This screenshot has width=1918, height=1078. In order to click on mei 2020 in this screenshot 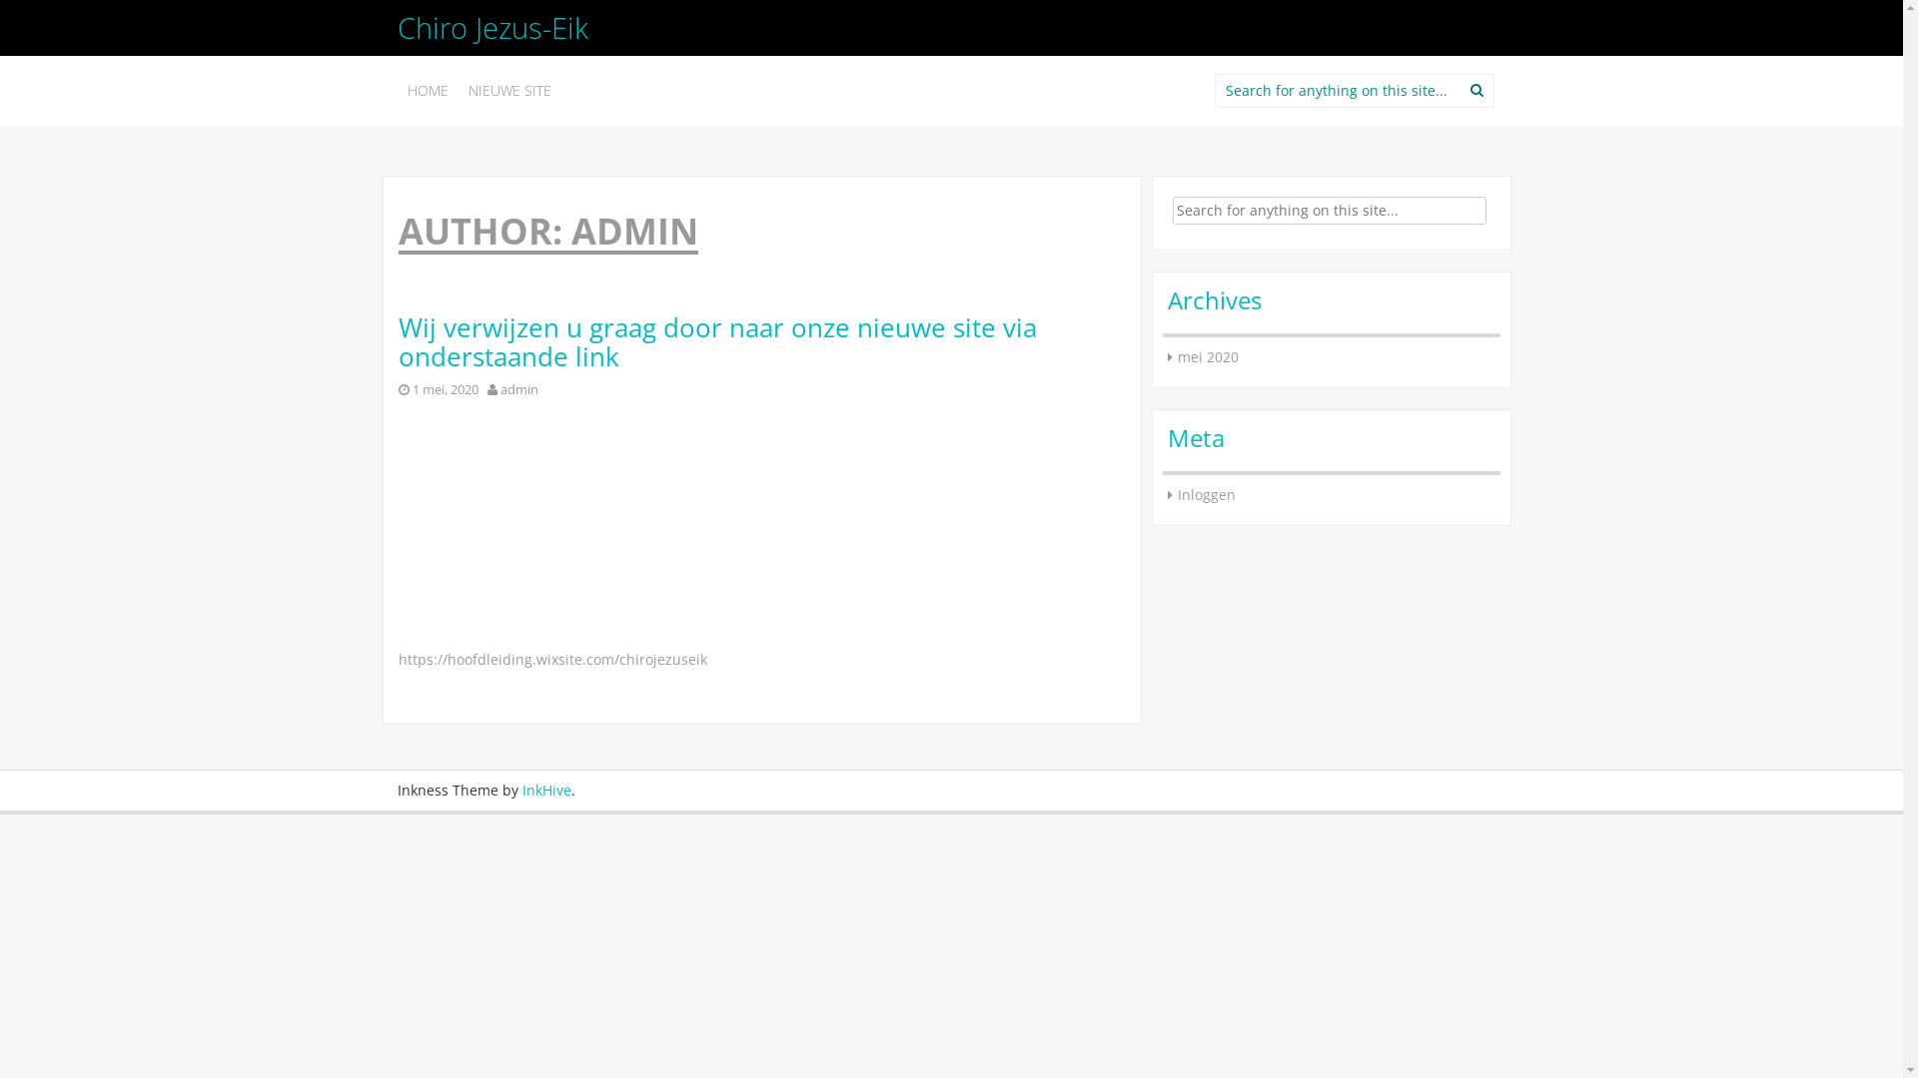, I will do `click(1207, 357)`.